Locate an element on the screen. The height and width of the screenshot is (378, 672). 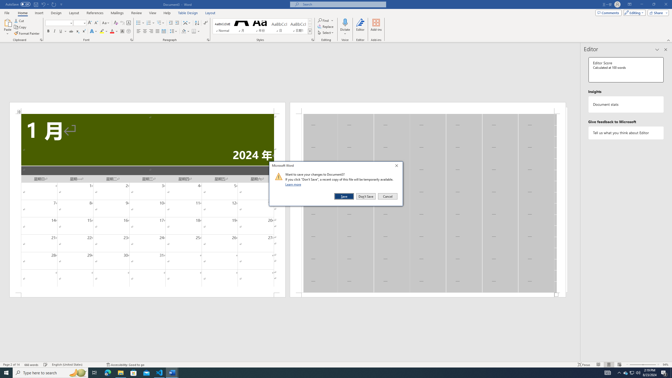
Class: NetUIImage is located at coordinates (279, 176).